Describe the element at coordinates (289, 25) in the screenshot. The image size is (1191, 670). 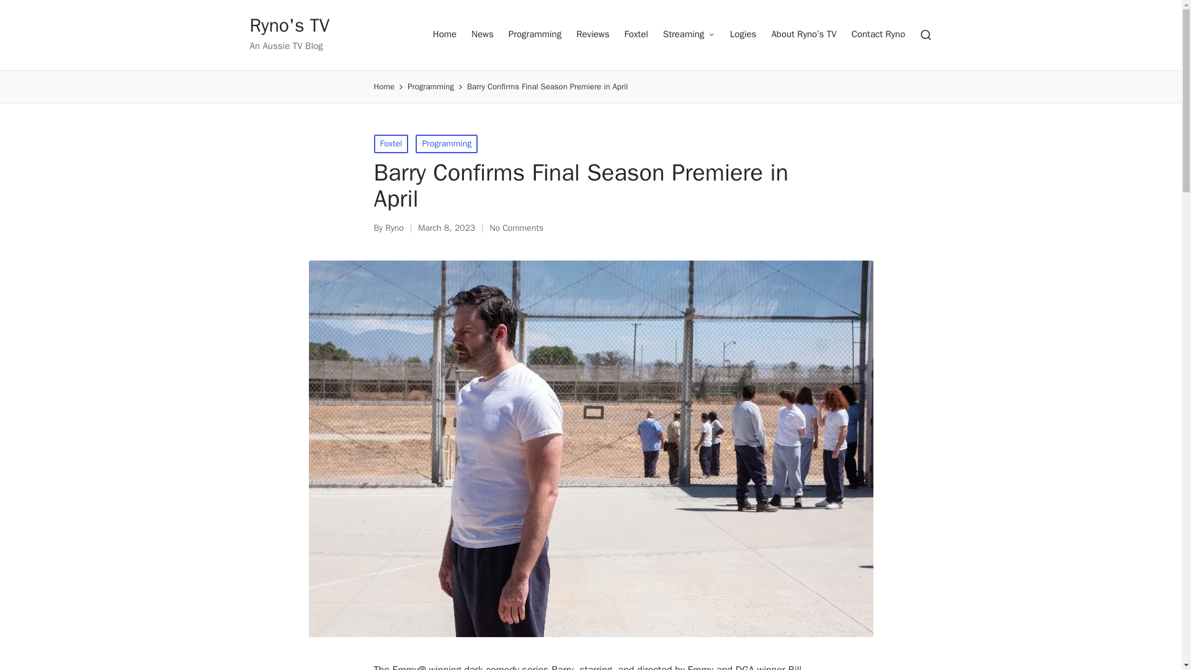
I see `Ryno's TV` at that location.